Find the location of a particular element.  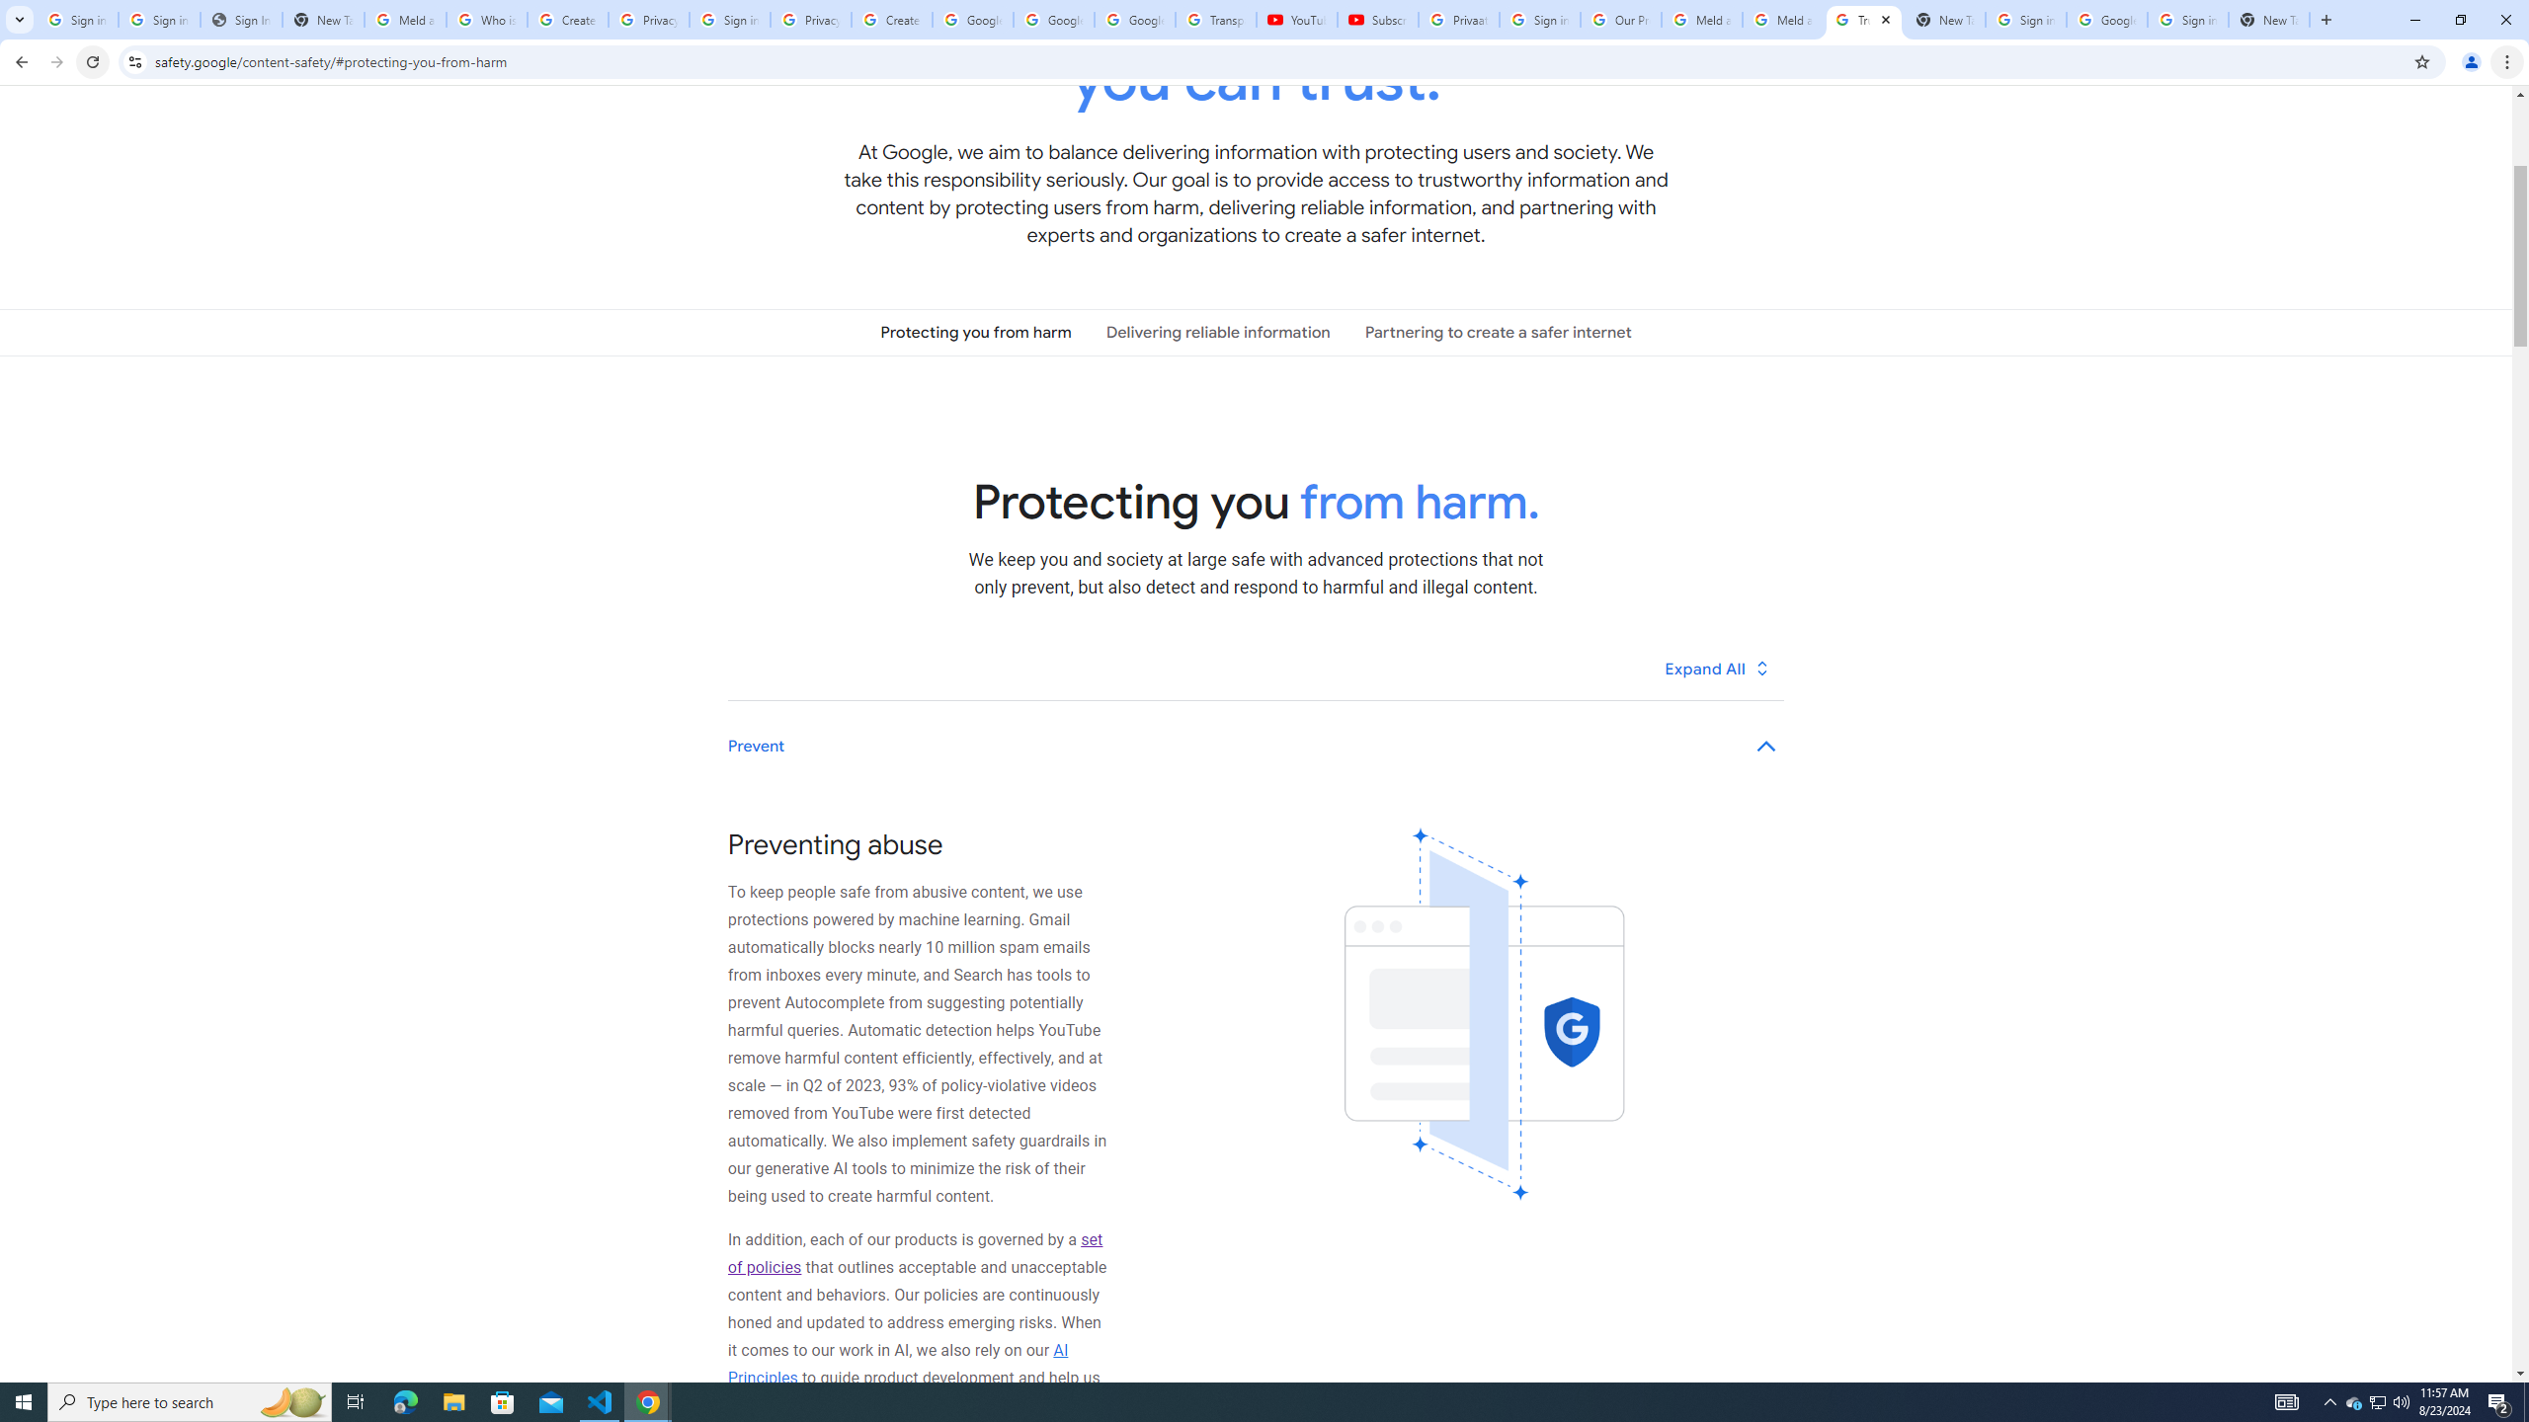

Create your Google Account is located at coordinates (891, 20).